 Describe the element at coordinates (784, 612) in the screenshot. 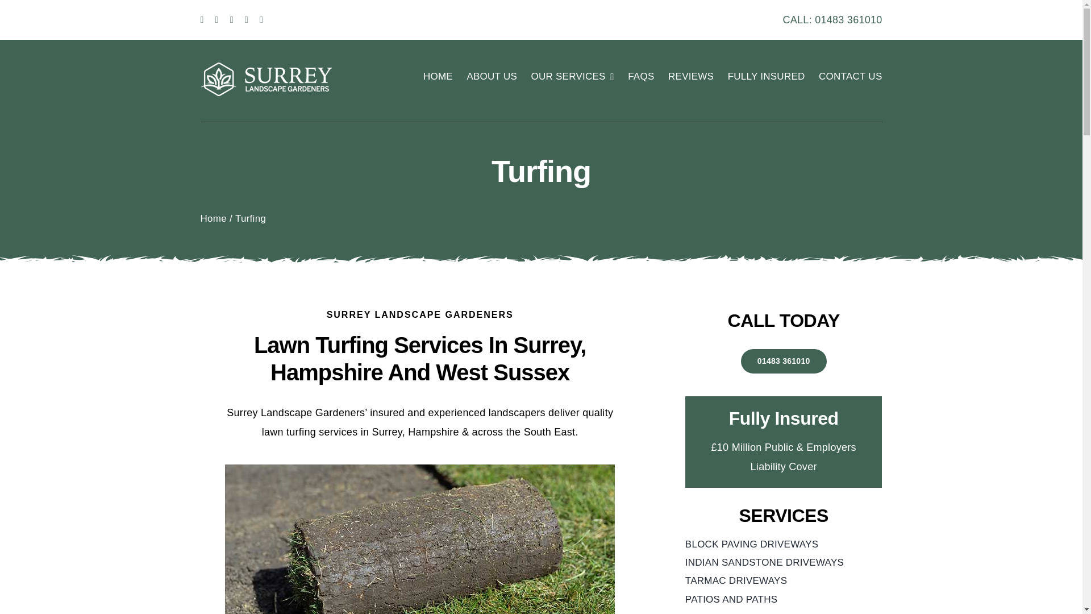

I see `FENCING` at that location.